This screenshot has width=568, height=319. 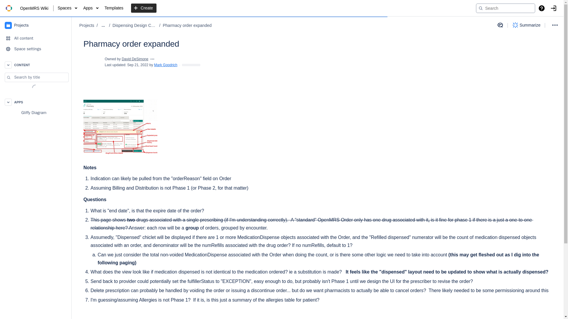 I want to click on All content, so click(x=35, y=38).